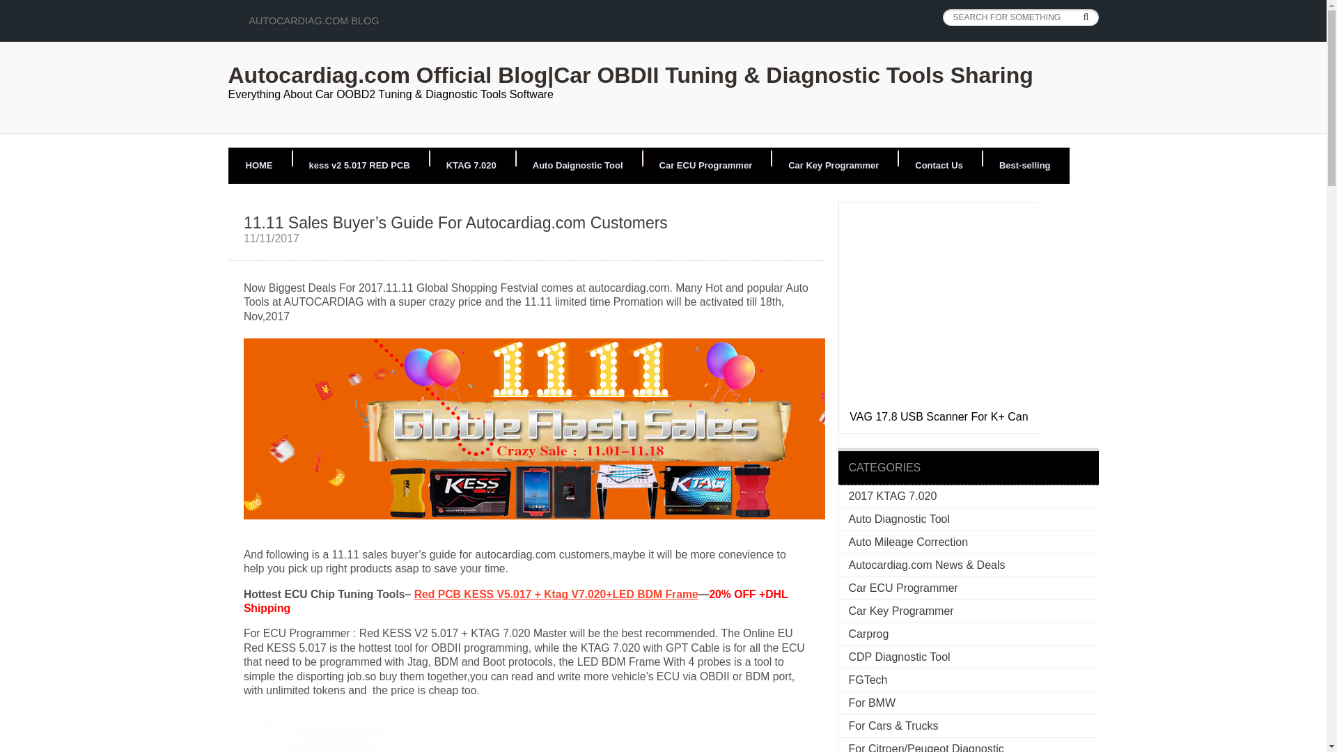 Image resolution: width=1337 pixels, height=752 pixels. Describe the element at coordinates (900, 611) in the screenshot. I see `Car Key Programmer` at that location.